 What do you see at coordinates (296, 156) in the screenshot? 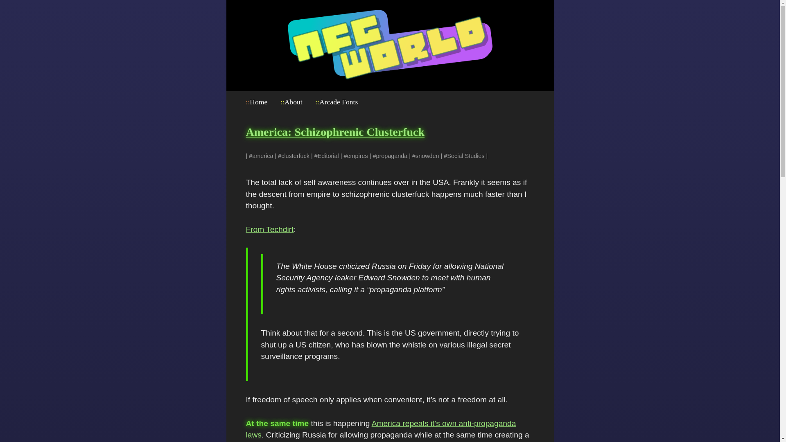
I see `clusterfuck` at bounding box center [296, 156].